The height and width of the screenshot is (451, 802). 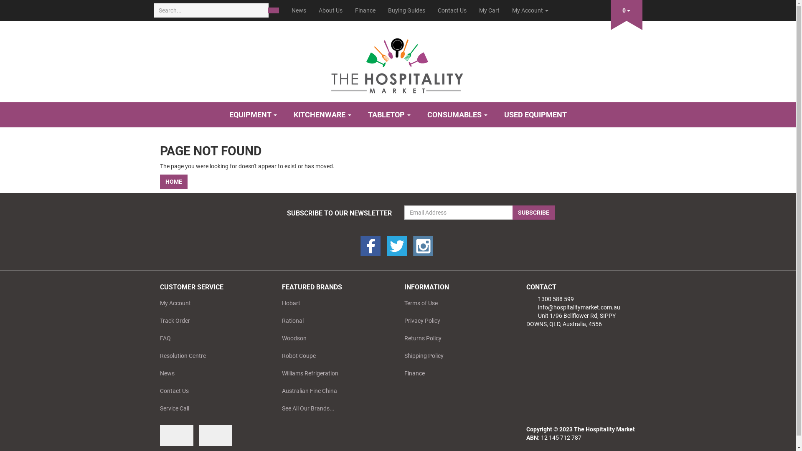 I want to click on News, so click(x=212, y=373).